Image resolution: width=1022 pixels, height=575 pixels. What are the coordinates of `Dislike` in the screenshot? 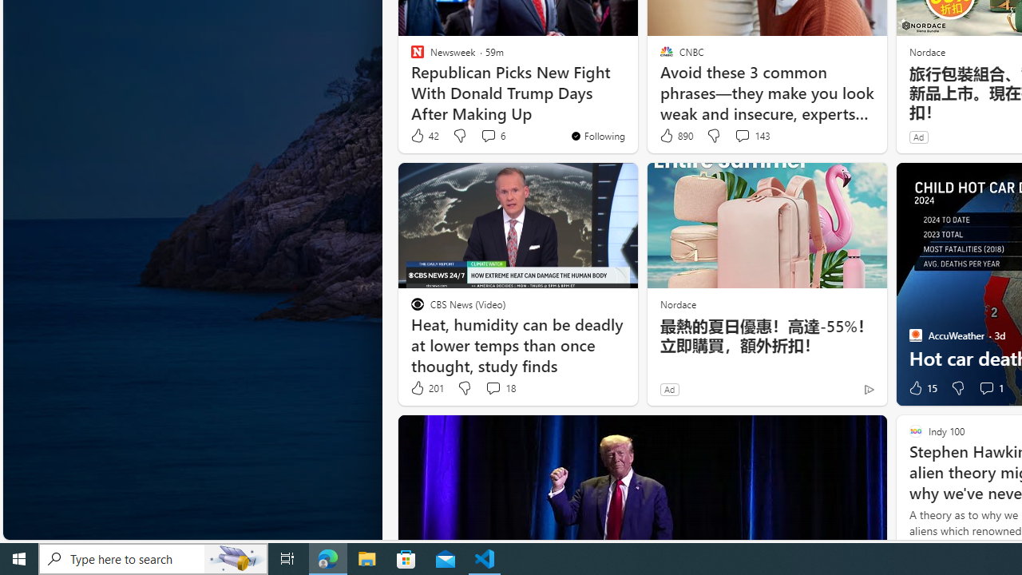 It's located at (958, 388).